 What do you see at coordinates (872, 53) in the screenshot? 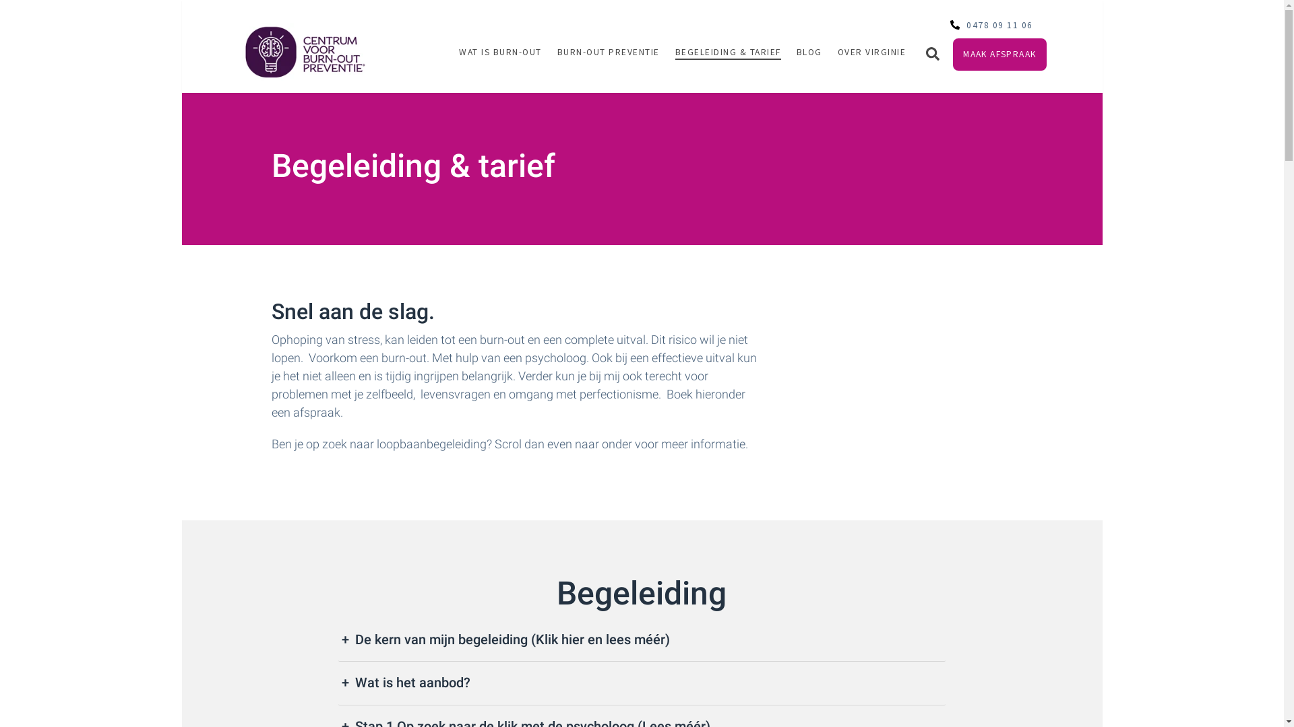
I see `OVER VIRGINIE` at bounding box center [872, 53].